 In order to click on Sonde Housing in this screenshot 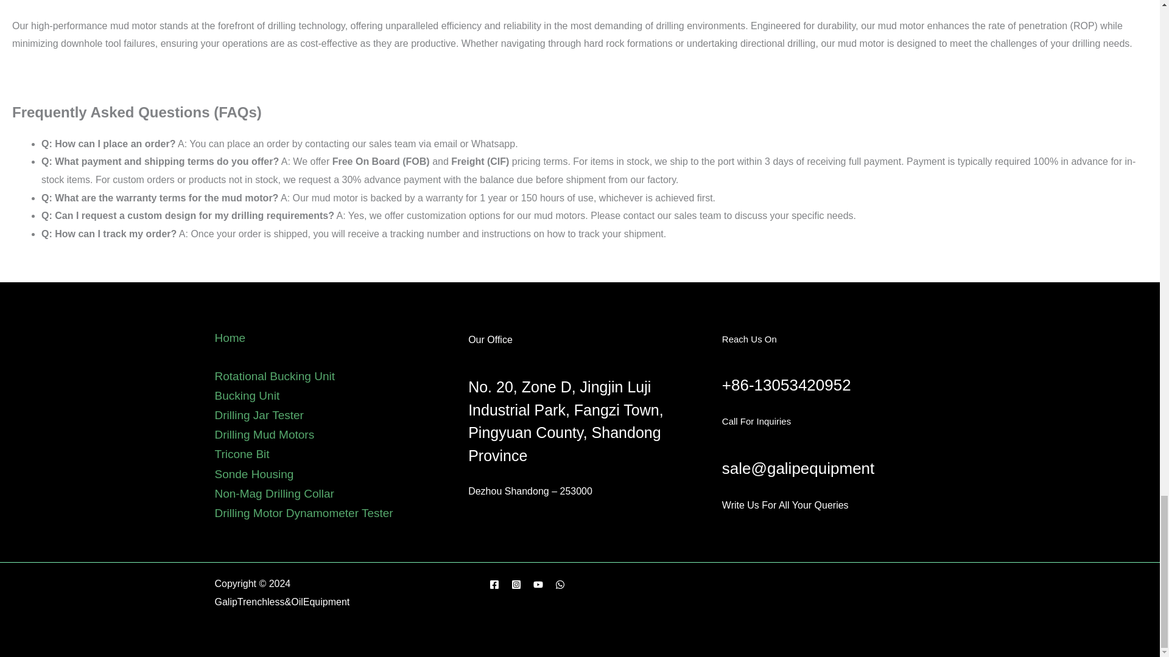, I will do `click(253, 473)`.